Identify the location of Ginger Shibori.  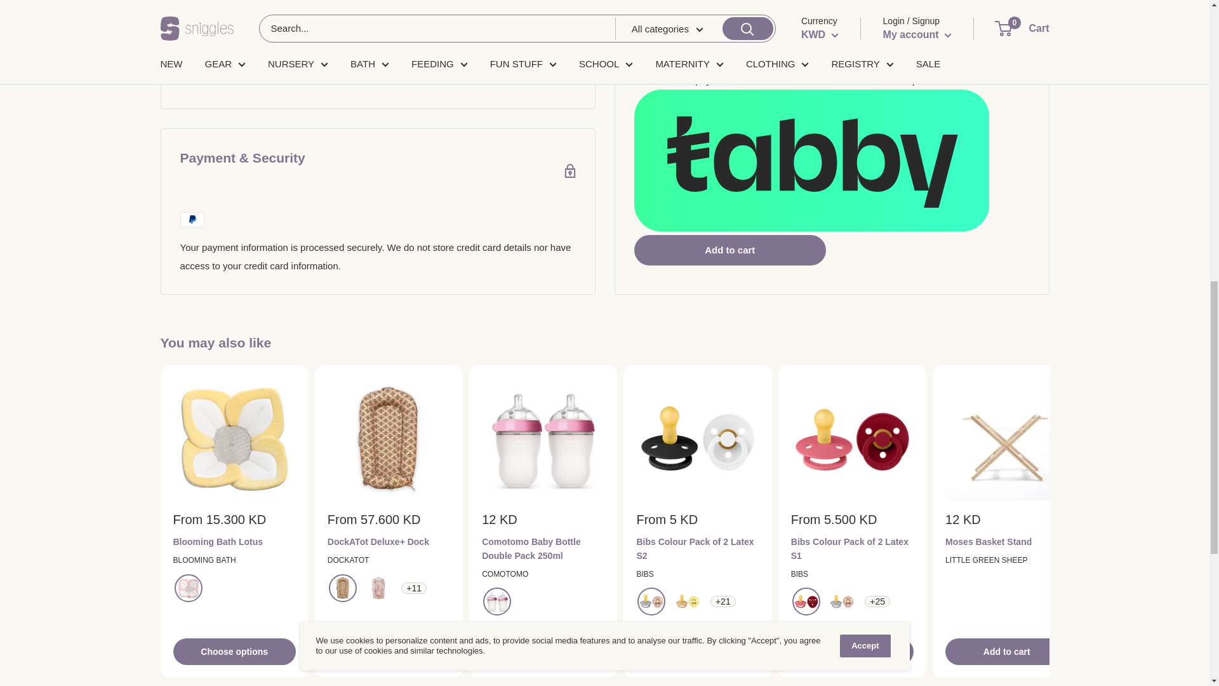
(378, 588).